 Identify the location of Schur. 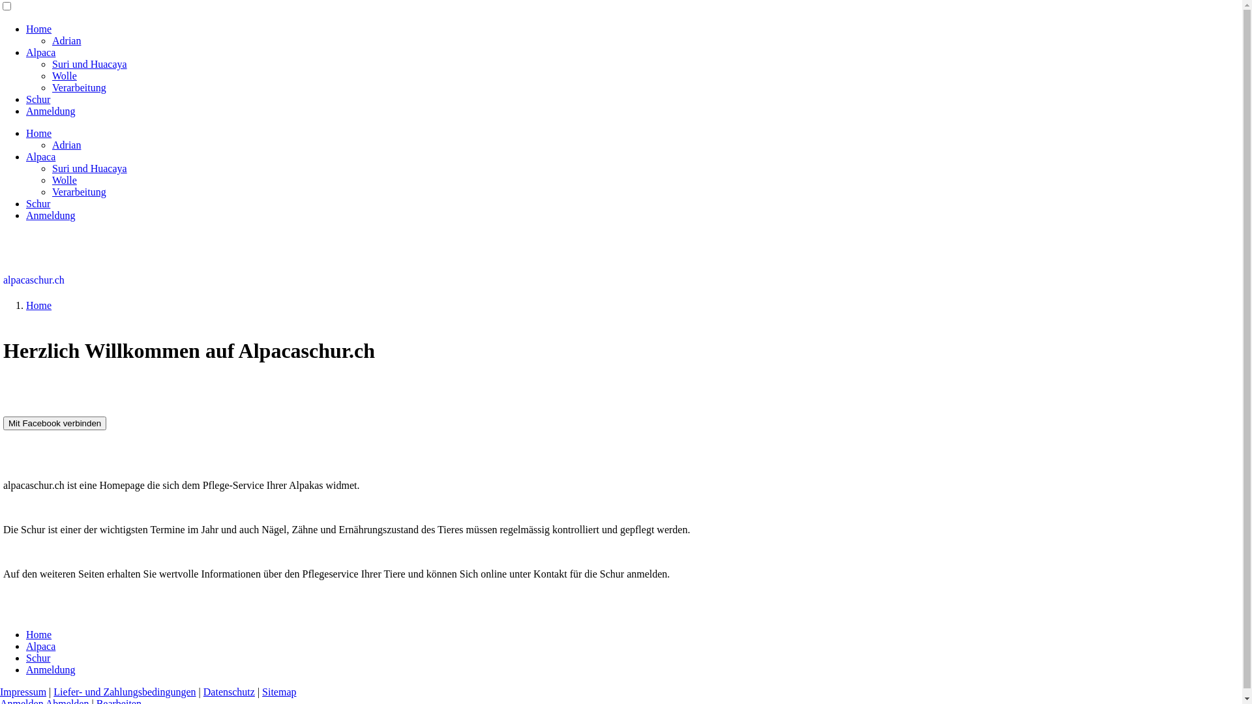
(38, 658).